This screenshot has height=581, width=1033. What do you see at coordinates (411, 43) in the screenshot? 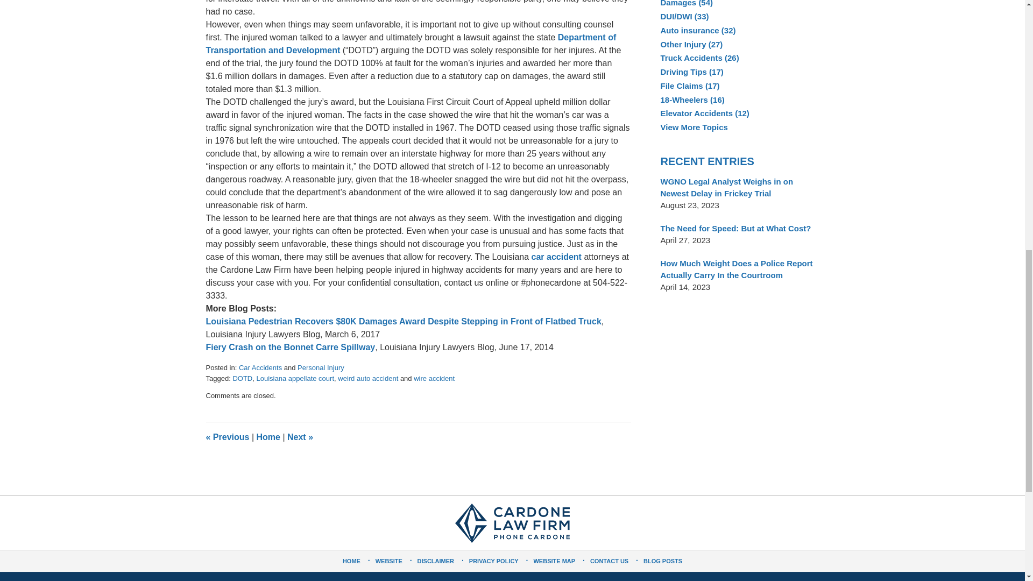
I see `Department of Transportation and Development` at bounding box center [411, 43].